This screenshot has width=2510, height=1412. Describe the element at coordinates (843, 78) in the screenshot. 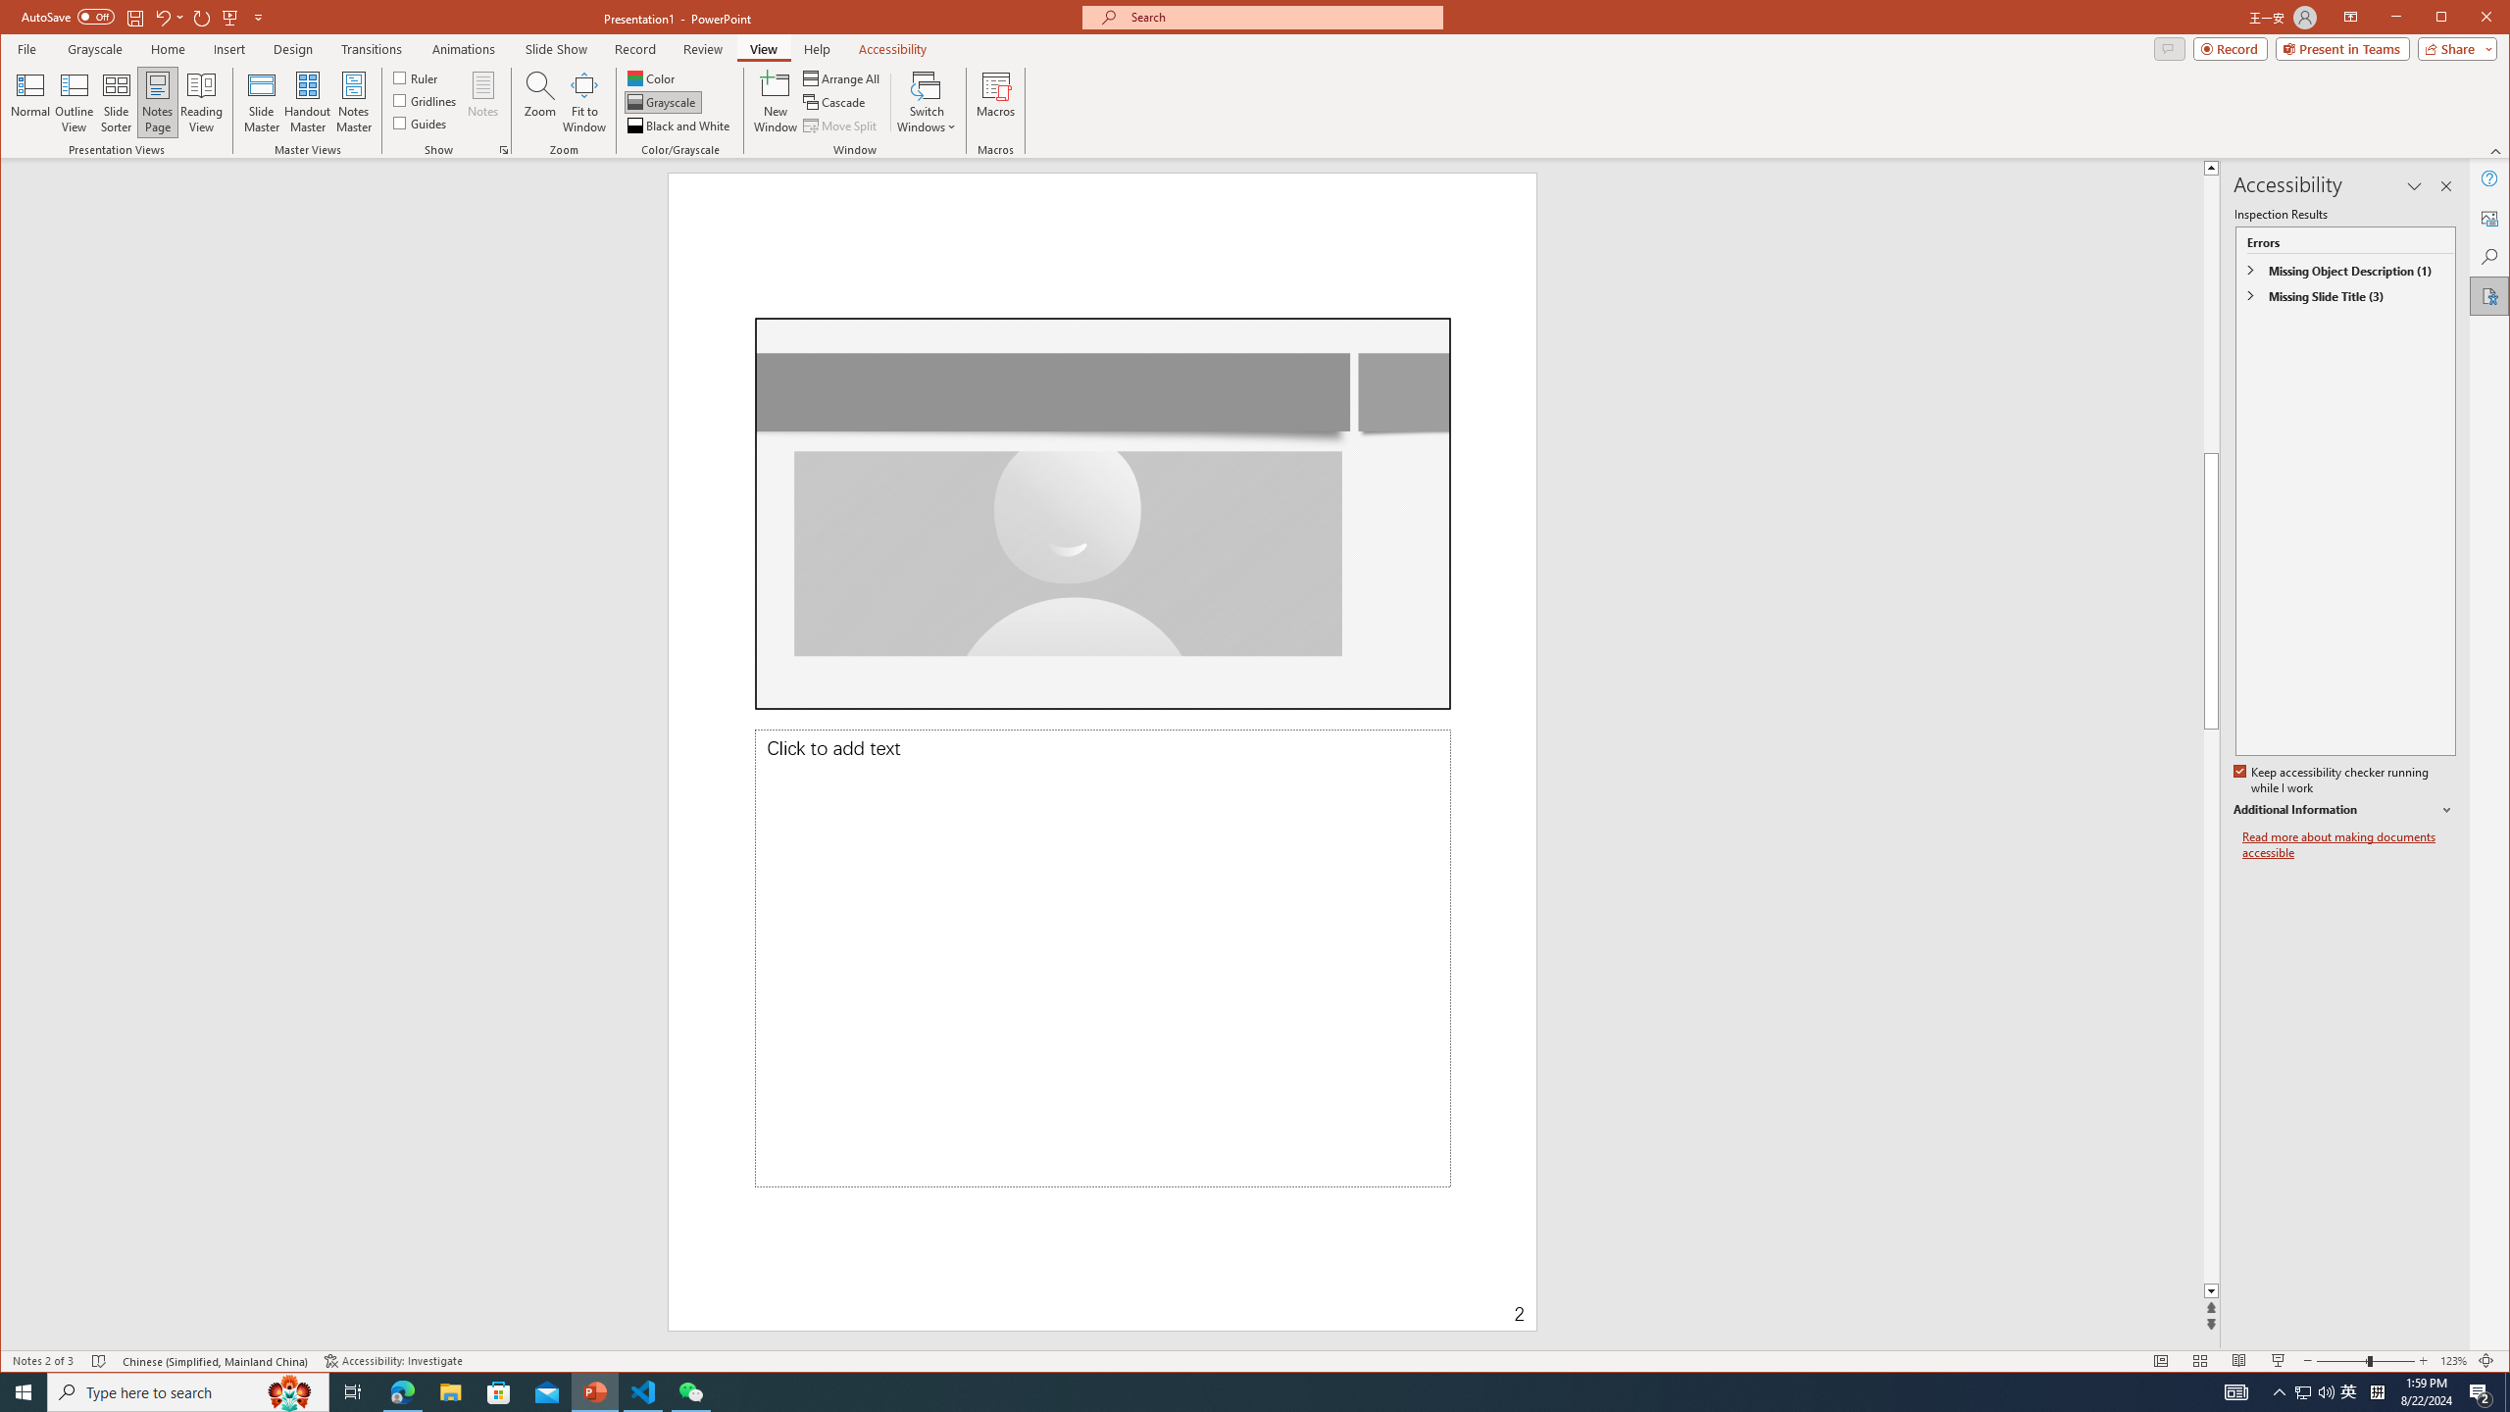

I see `Arrange All` at that location.